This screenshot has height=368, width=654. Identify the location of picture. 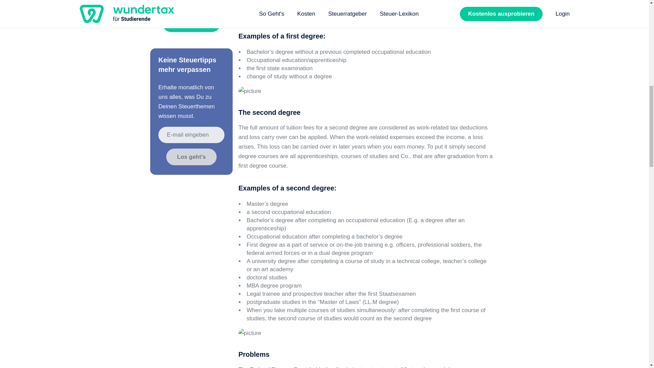
(250, 333).